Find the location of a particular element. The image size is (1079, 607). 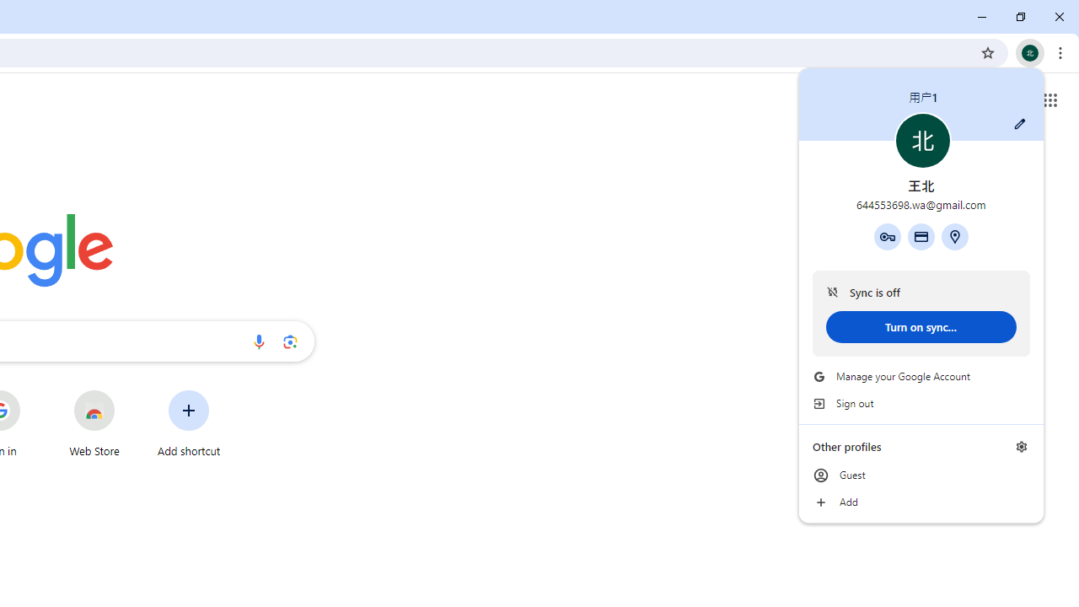

Sign out is located at coordinates (921, 403).